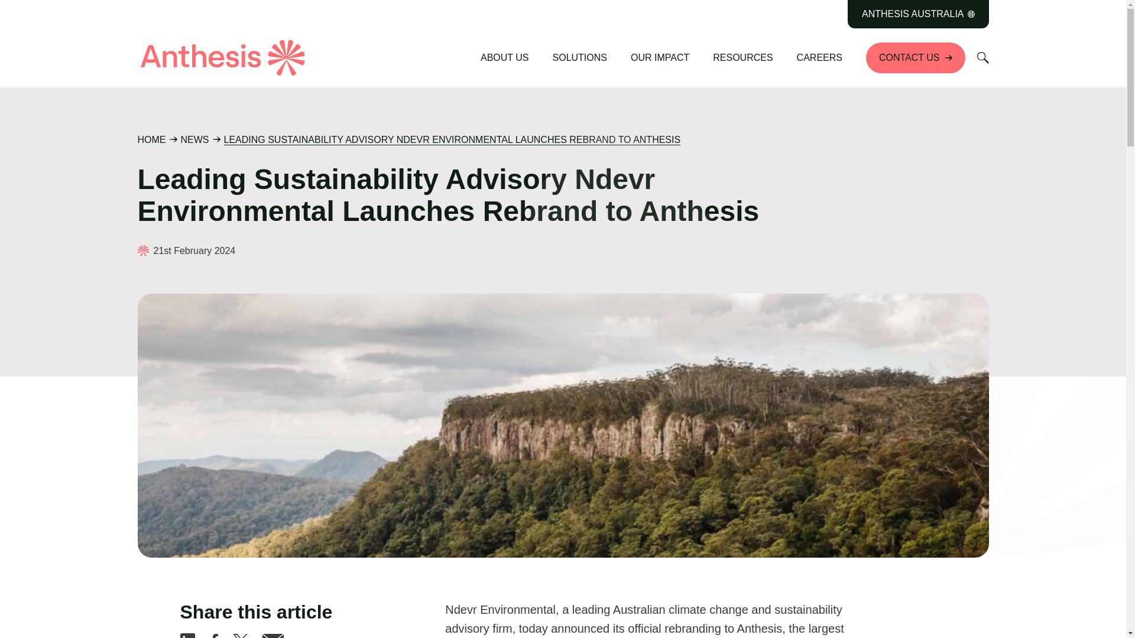 The width and height of the screenshot is (1135, 638). I want to click on ANTHESIS AUSTRALIA, so click(918, 14).